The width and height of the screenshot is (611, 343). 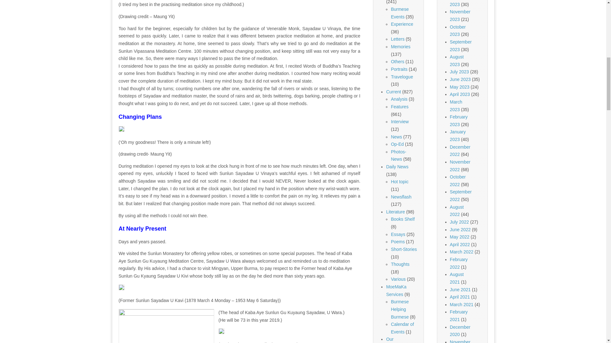 What do you see at coordinates (399, 69) in the screenshot?
I see `Portraits of People from their friends and families ` at bounding box center [399, 69].